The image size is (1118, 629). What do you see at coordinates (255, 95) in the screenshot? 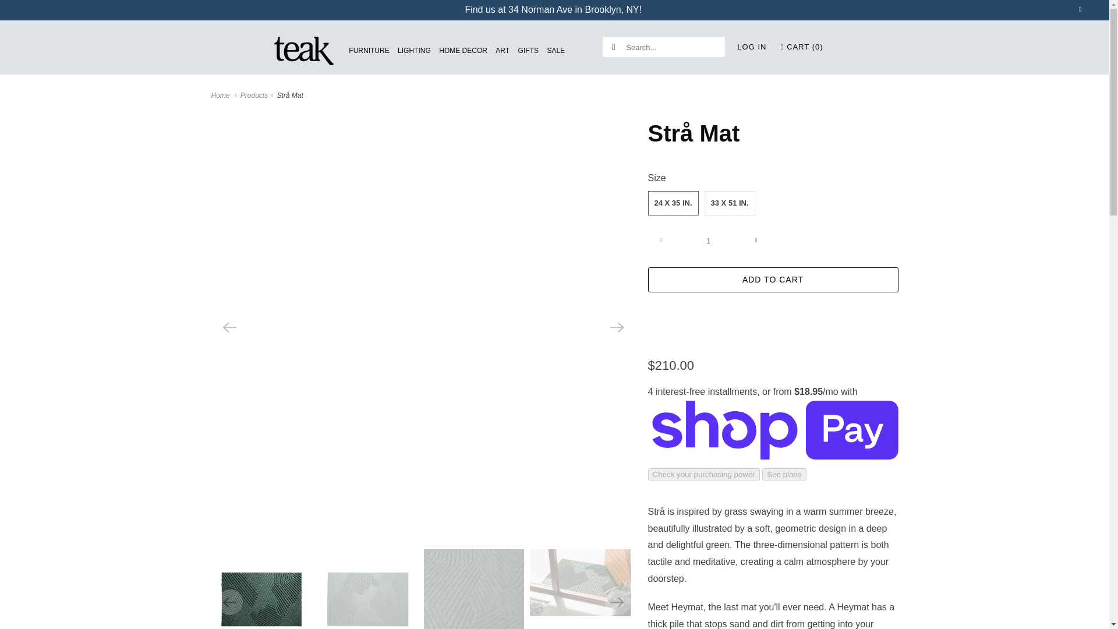
I see `Products` at bounding box center [255, 95].